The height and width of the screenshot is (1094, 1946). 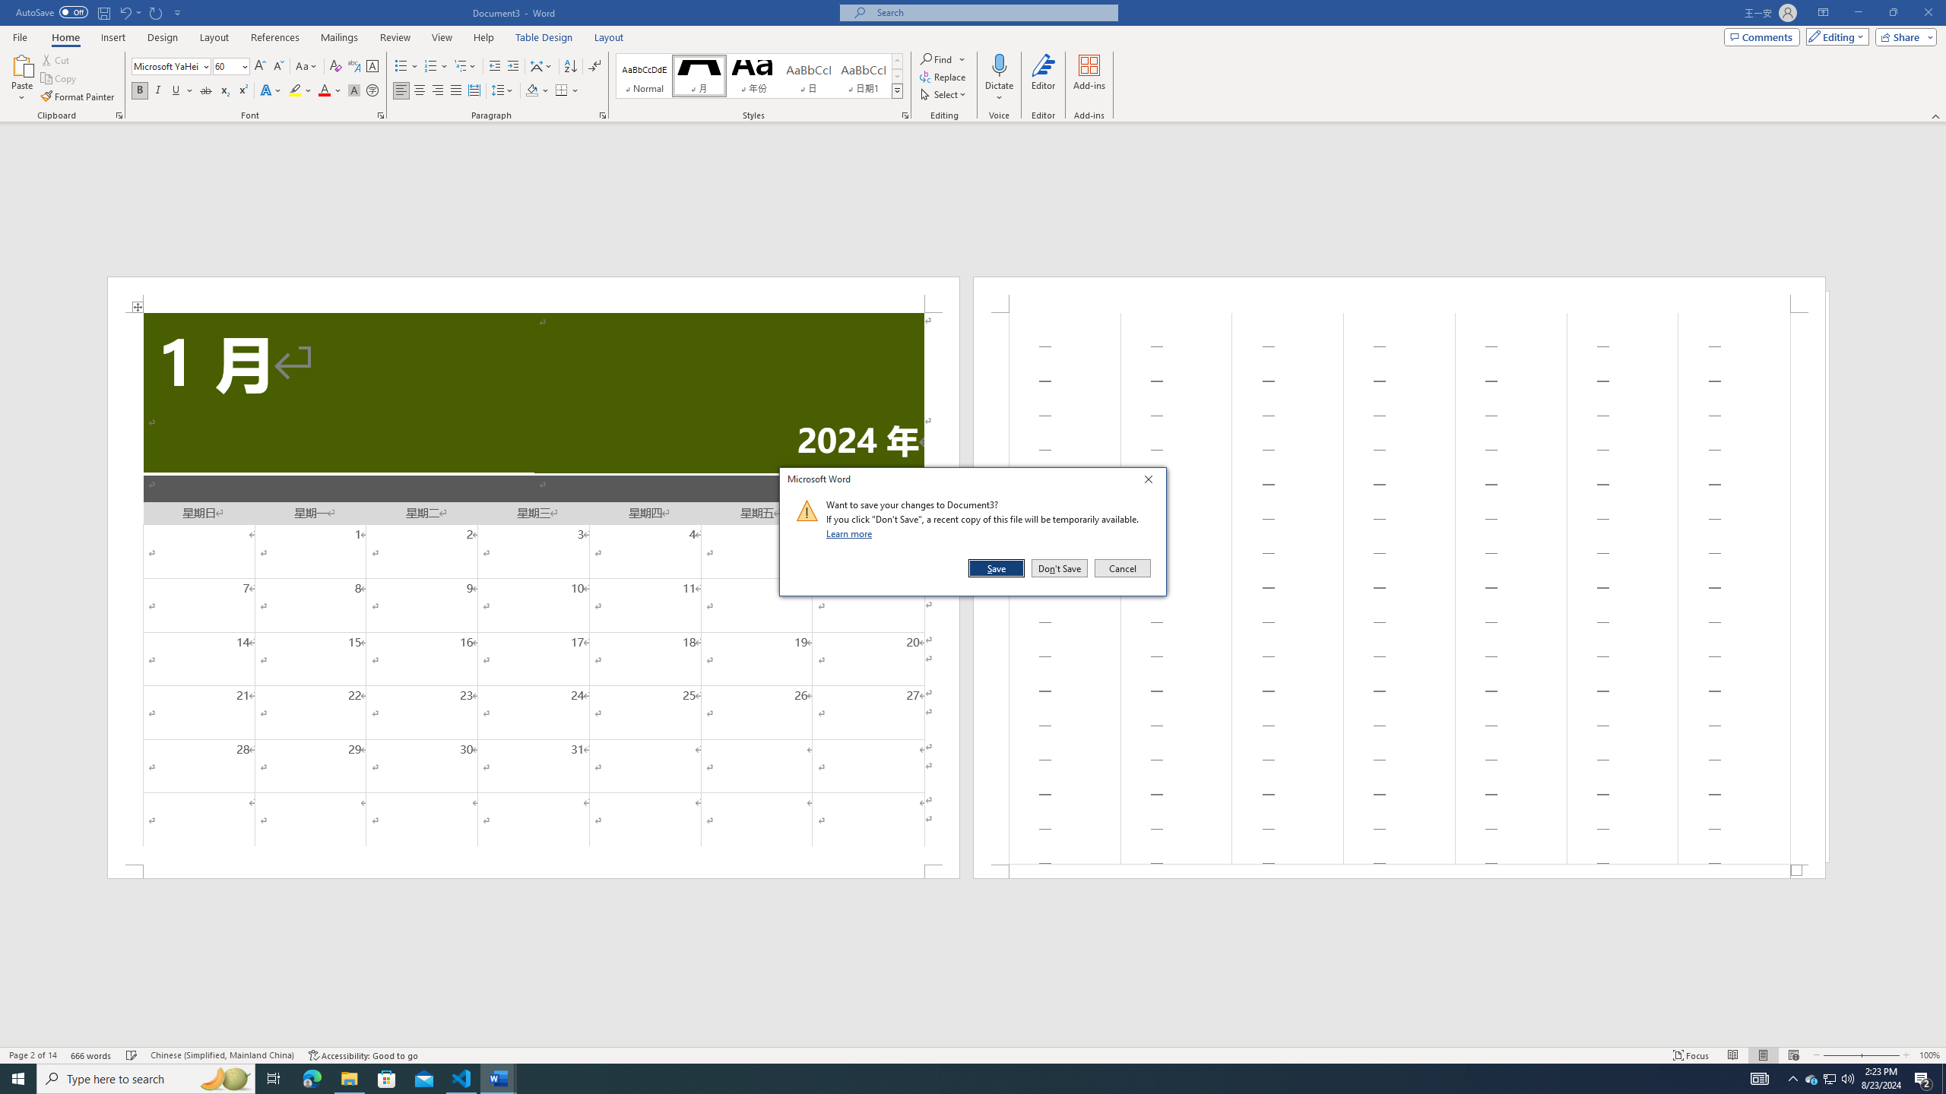 I want to click on Cancel, so click(x=1121, y=568).